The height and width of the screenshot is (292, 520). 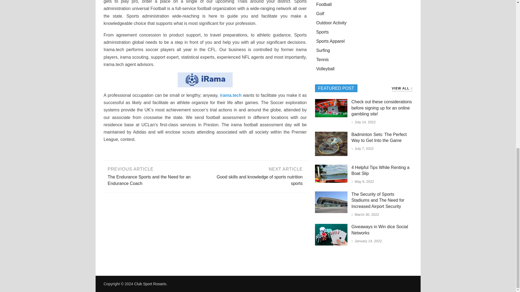 What do you see at coordinates (331, 181) in the screenshot?
I see `4 Helpful Tips While Renting a Boat Slip` at bounding box center [331, 181].